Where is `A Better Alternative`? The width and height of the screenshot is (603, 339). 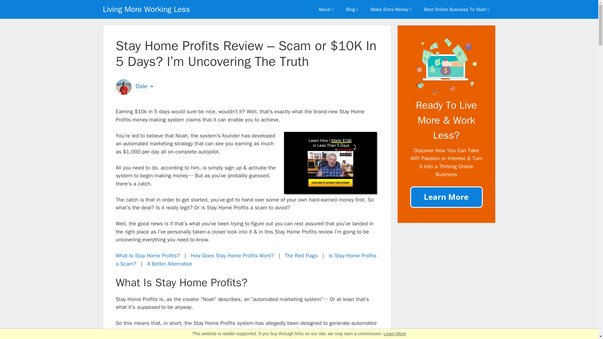
A Better Alternative is located at coordinates (170, 264).